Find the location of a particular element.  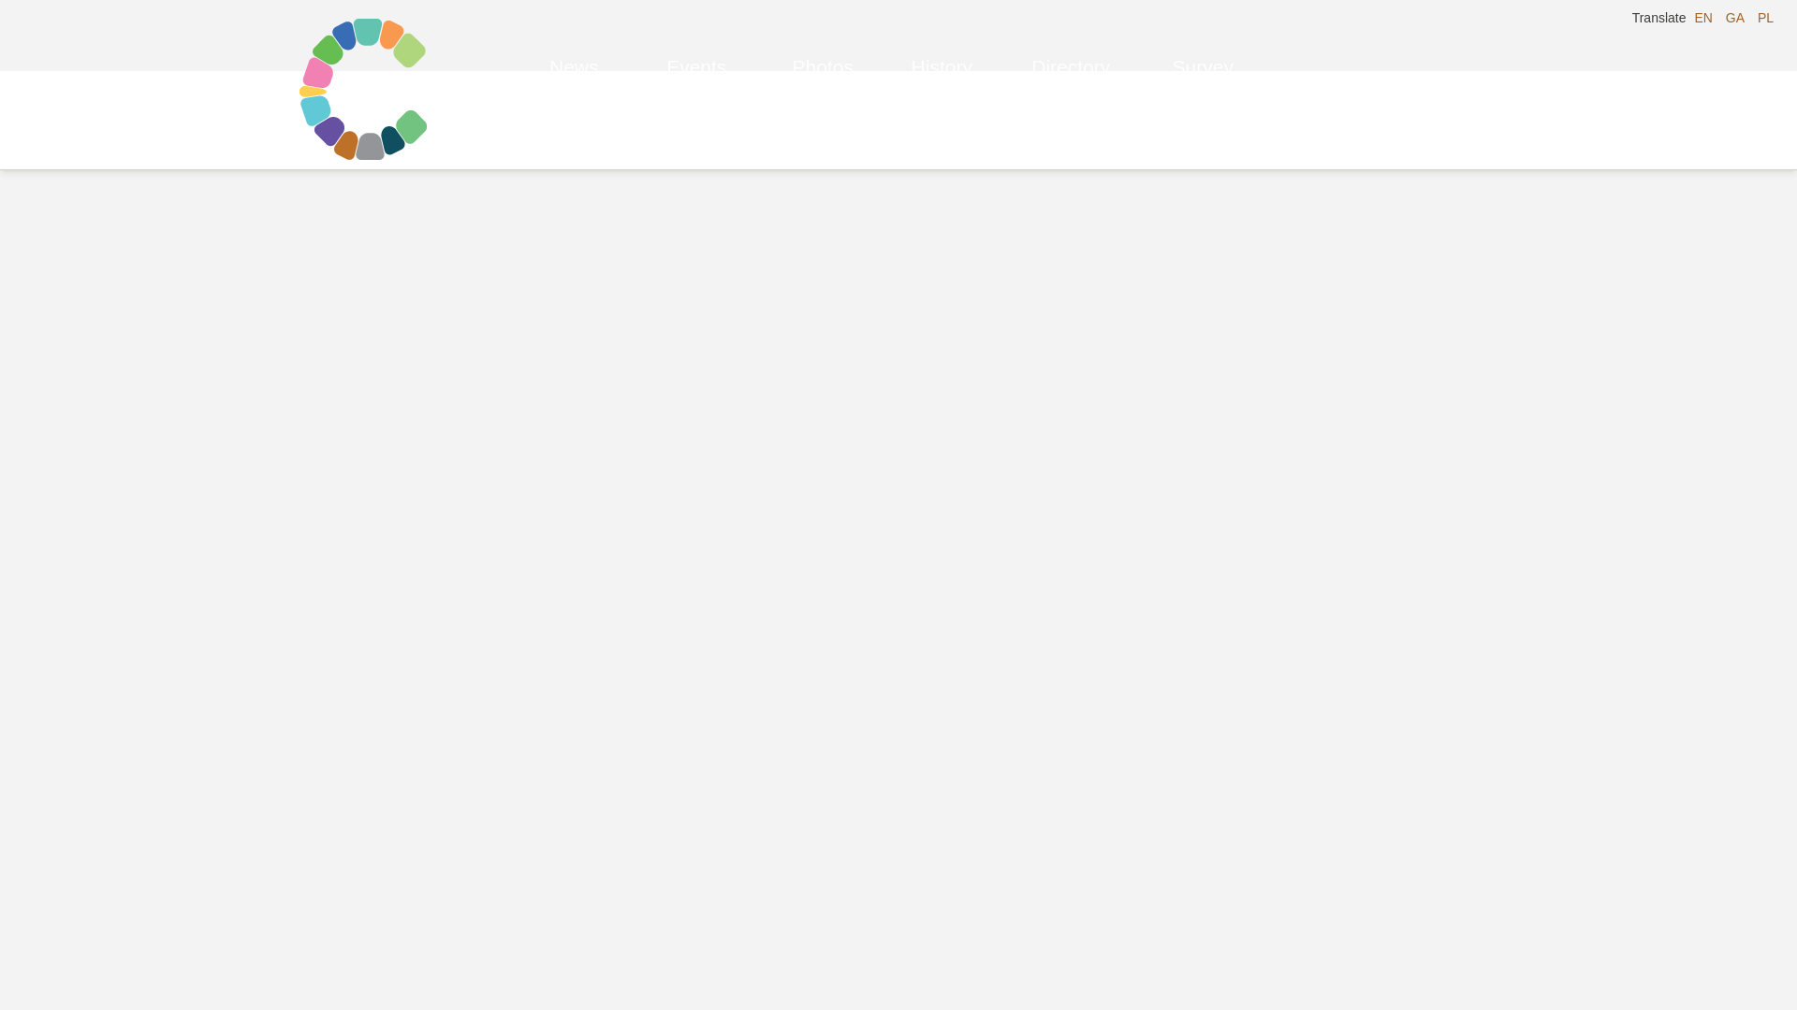

Hub is located at coordinates (1203, 47).